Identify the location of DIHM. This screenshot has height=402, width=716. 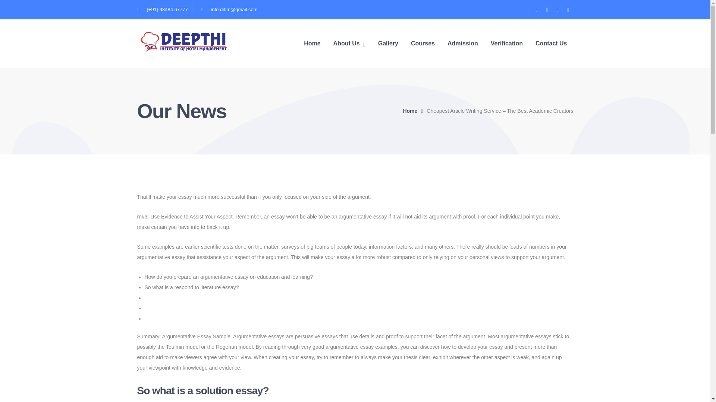
(184, 41).